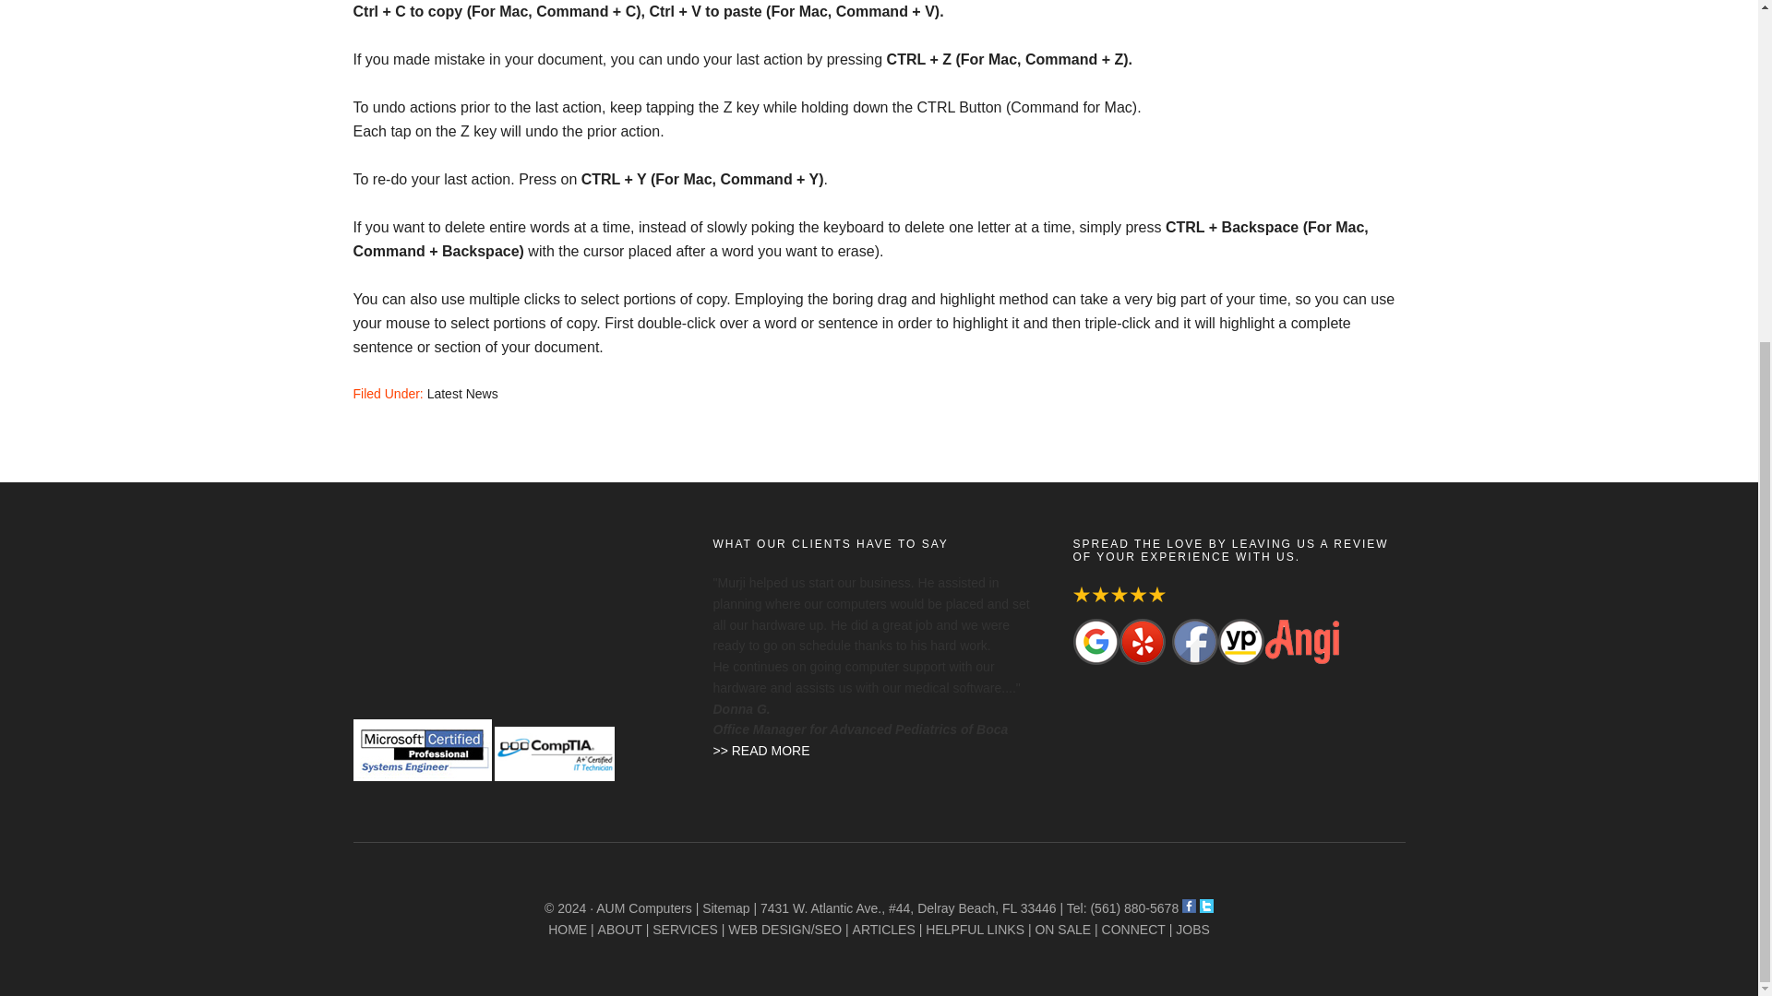  Describe the element at coordinates (461, 394) in the screenshot. I see `Latest News` at that location.